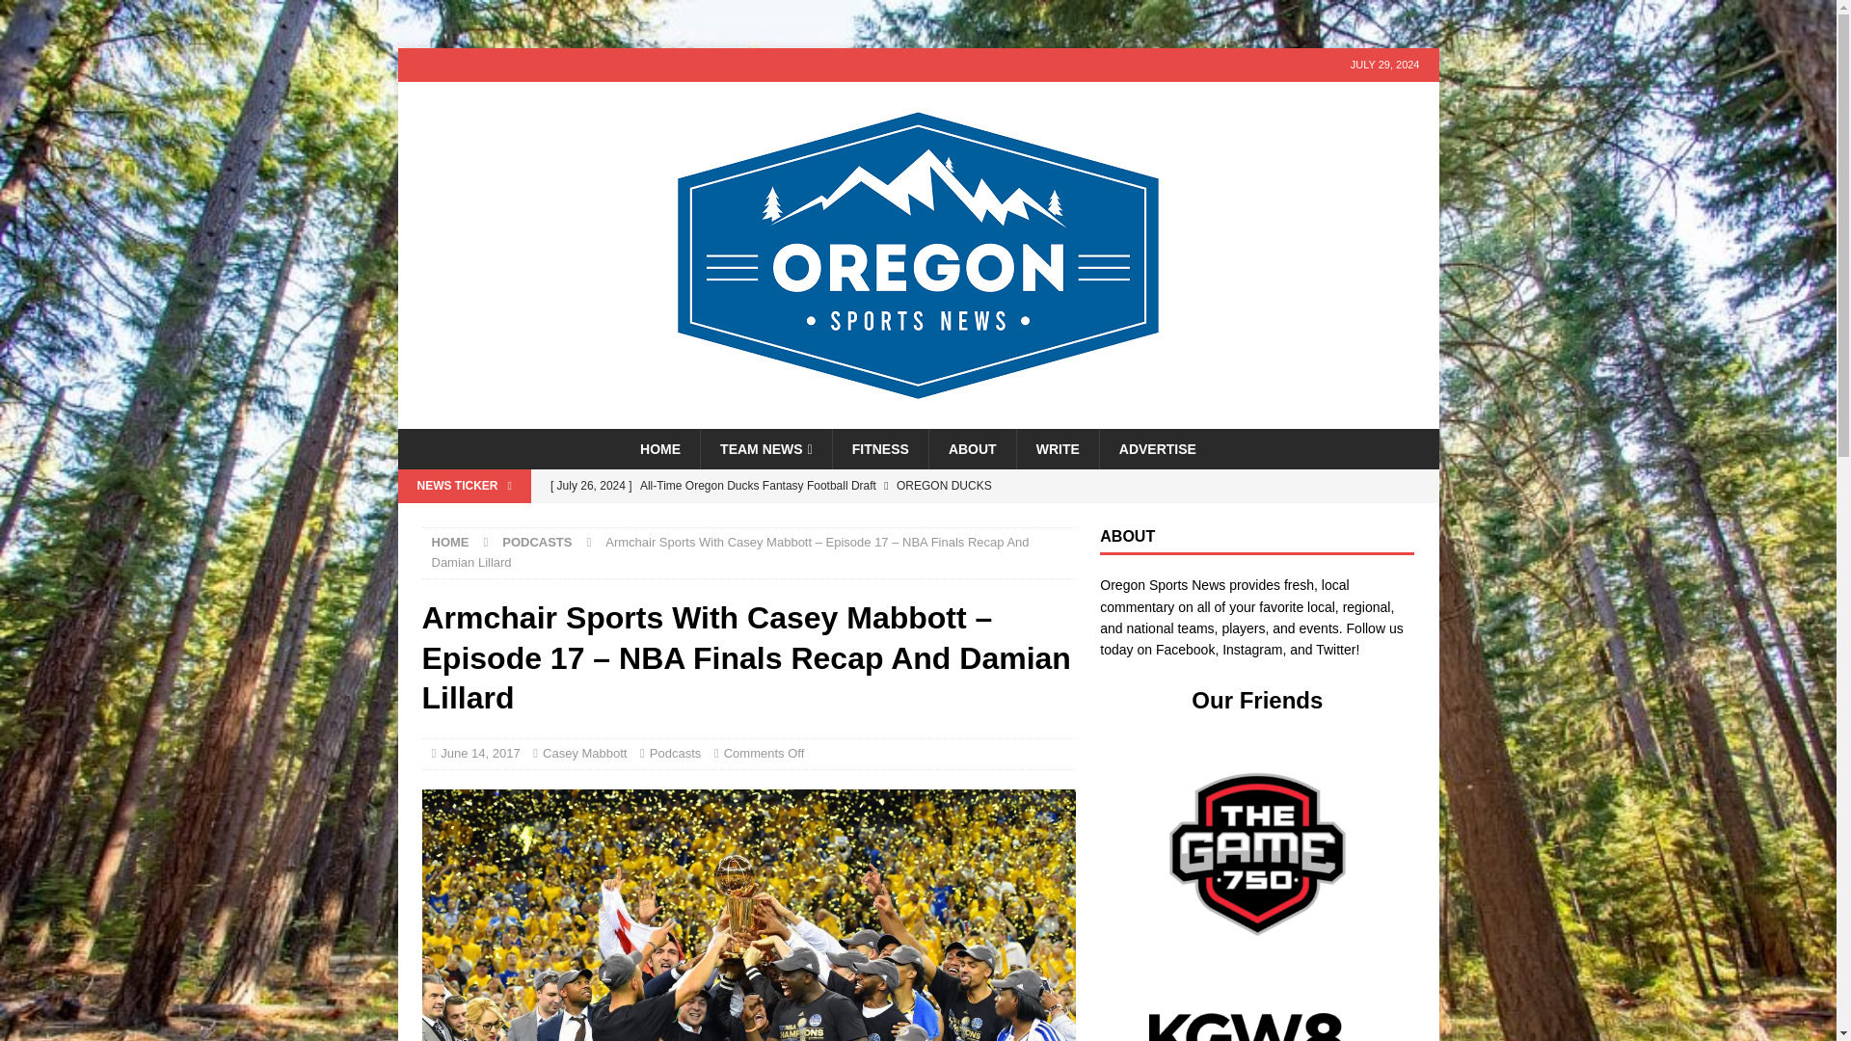 The image size is (1851, 1041). Describe the element at coordinates (918, 417) in the screenshot. I see `Oregon Sports News` at that location.